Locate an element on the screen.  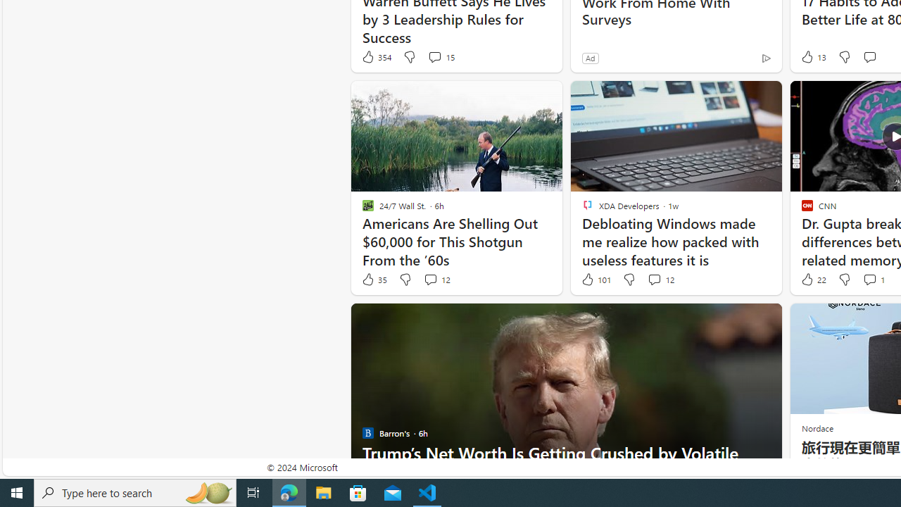
354 Like is located at coordinates (376, 56).